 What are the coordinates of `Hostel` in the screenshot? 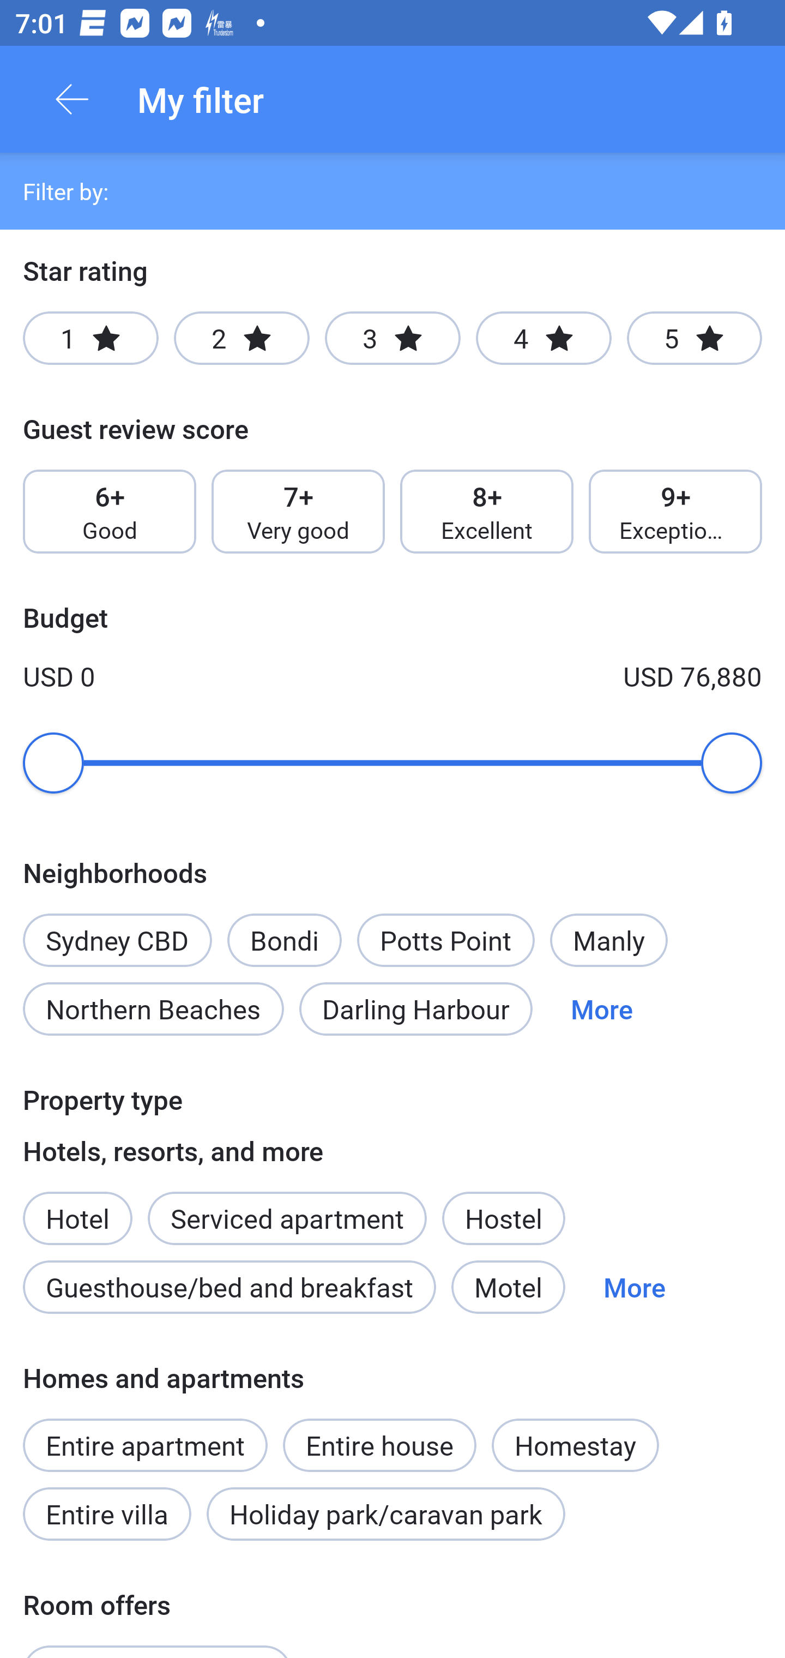 It's located at (503, 1217).